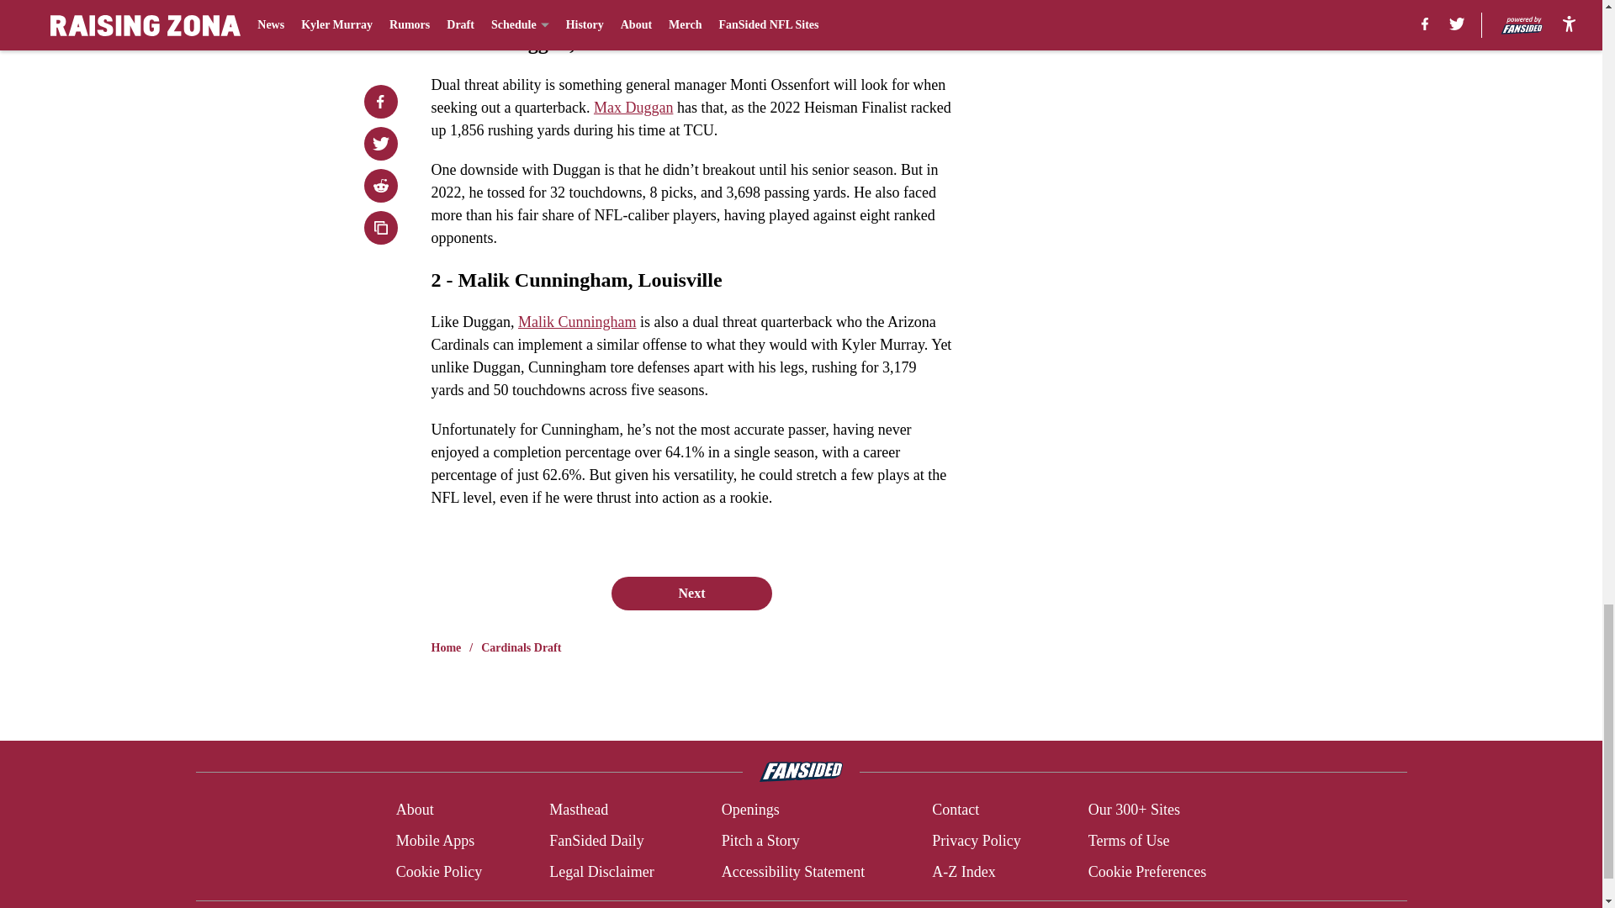  I want to click on Mobile Apps, so click(435, 841).